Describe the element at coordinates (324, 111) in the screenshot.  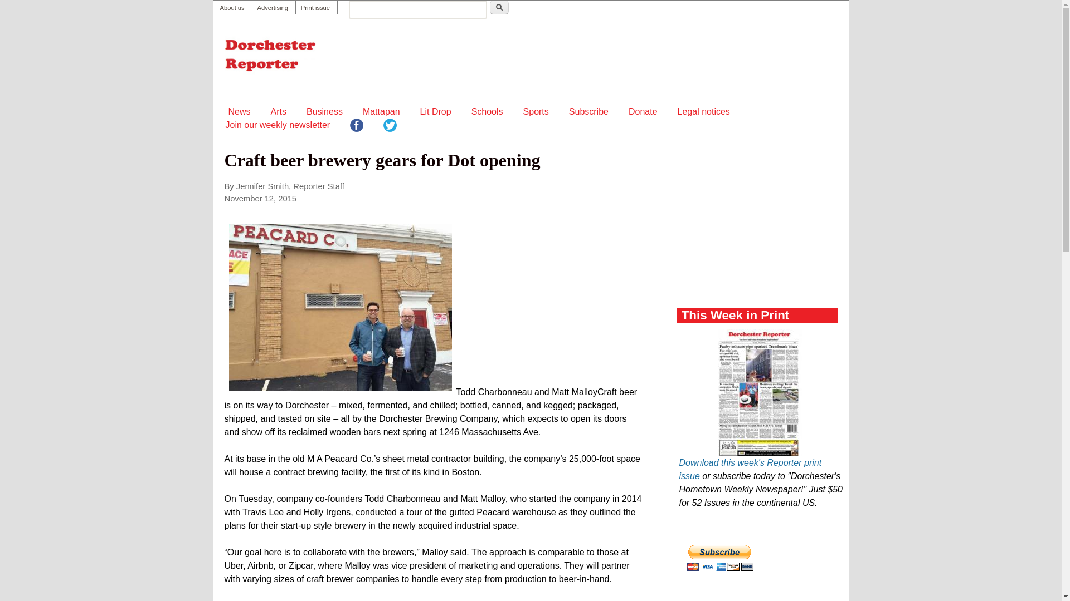
I see `Business` at that location.